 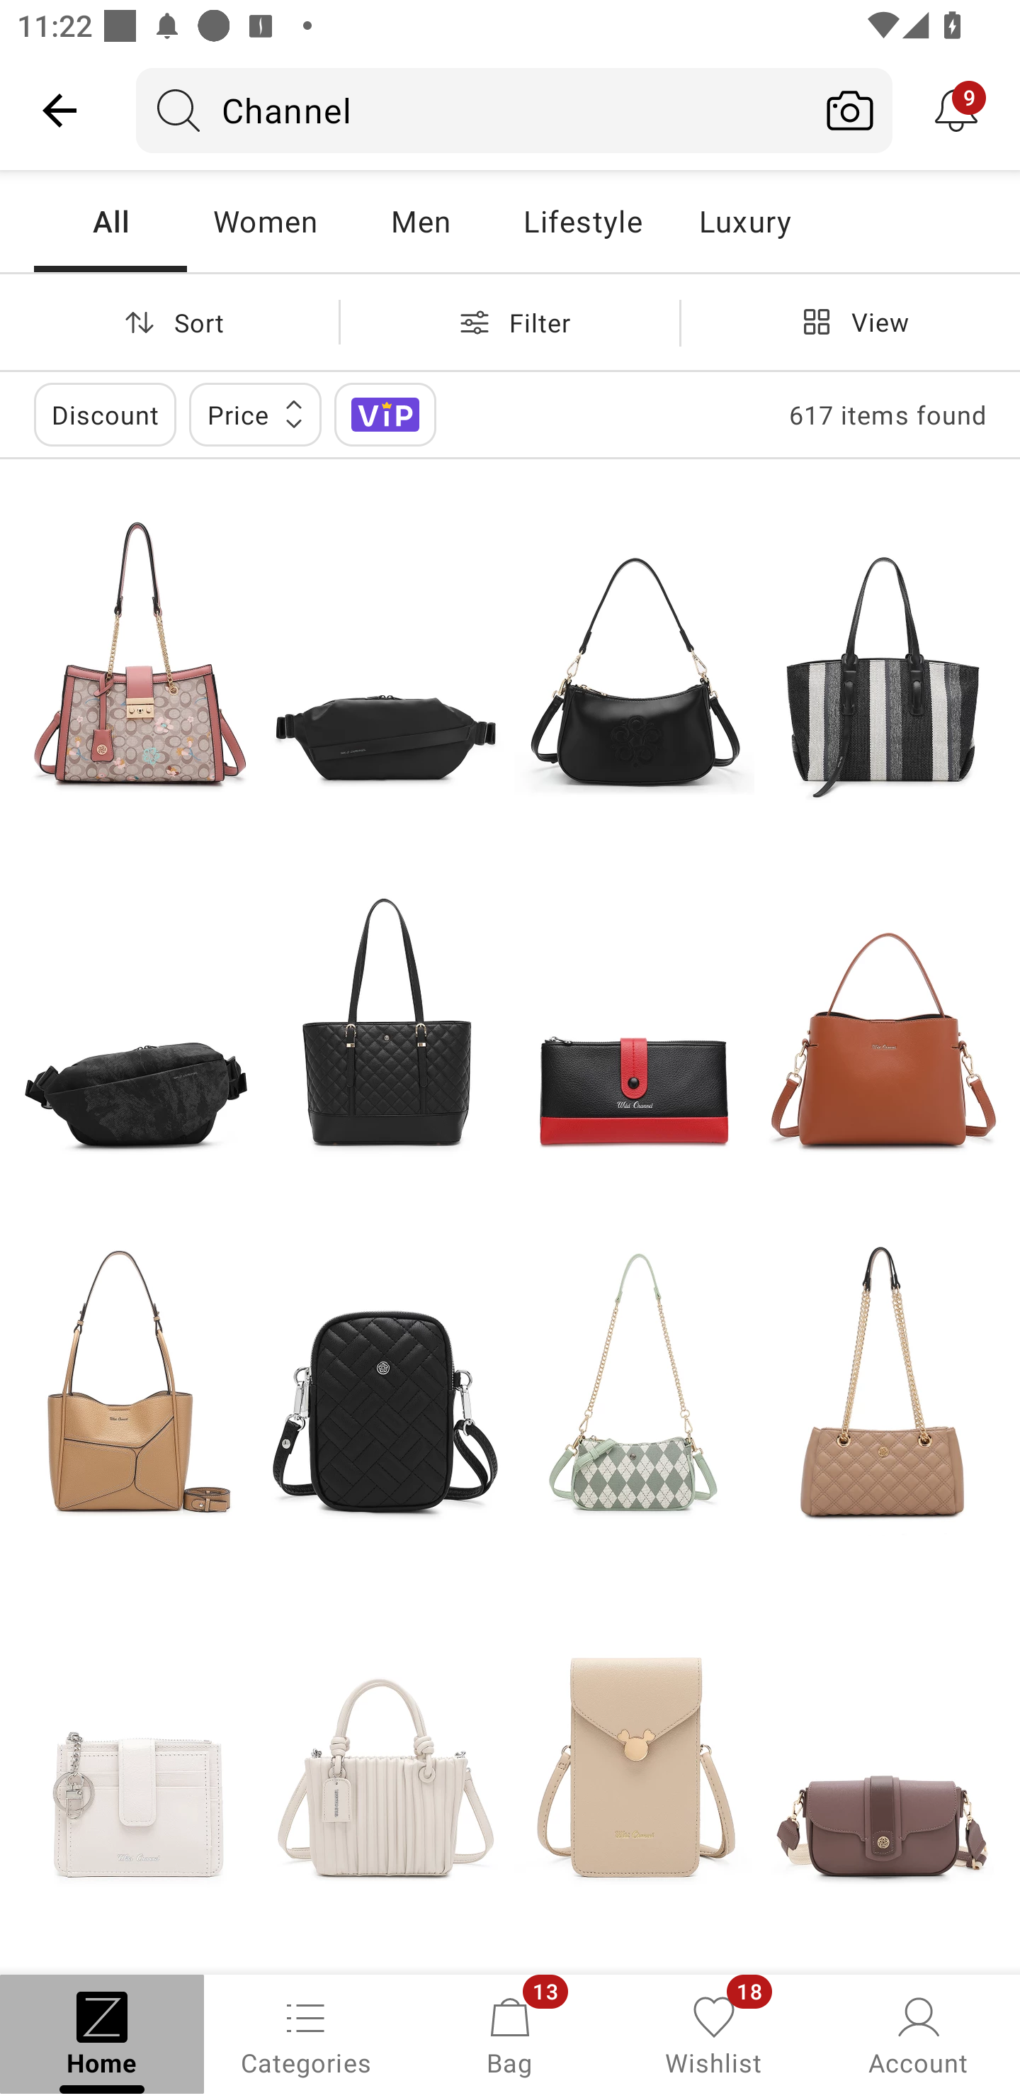 What do you see at coordinates (850, 322) in the screenshot?
I see `View` at bounding box center [850, 322].